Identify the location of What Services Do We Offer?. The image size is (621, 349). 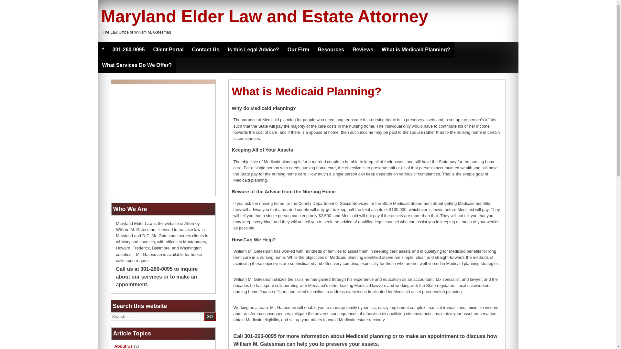
(136, 65).